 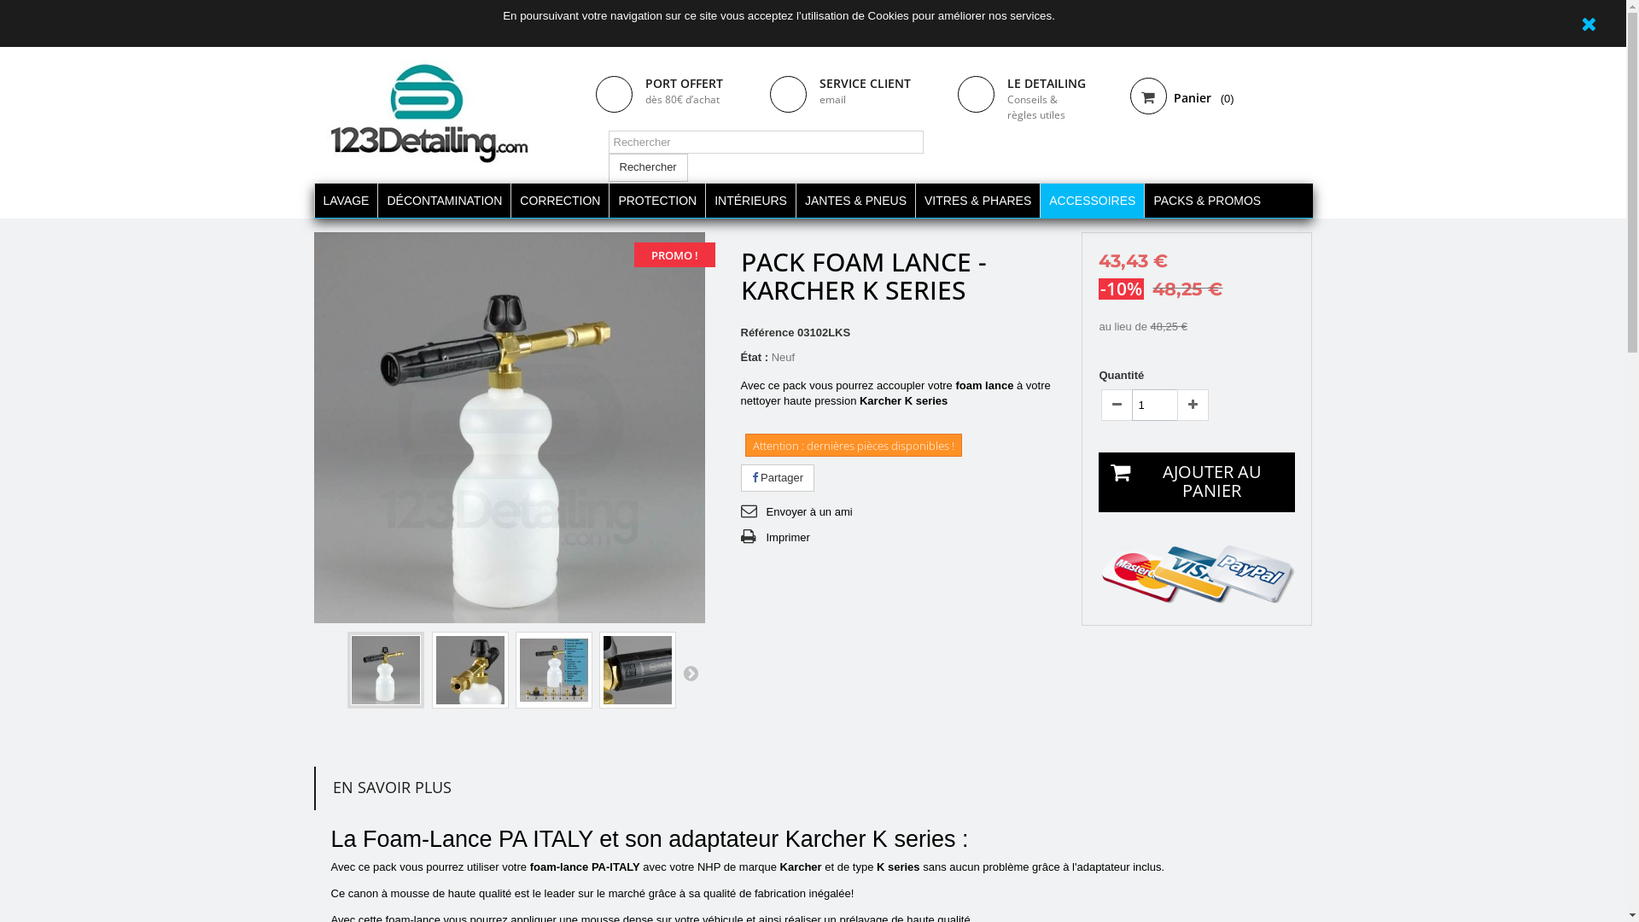 I want to click on Suivant, so click(x=690, y=673).